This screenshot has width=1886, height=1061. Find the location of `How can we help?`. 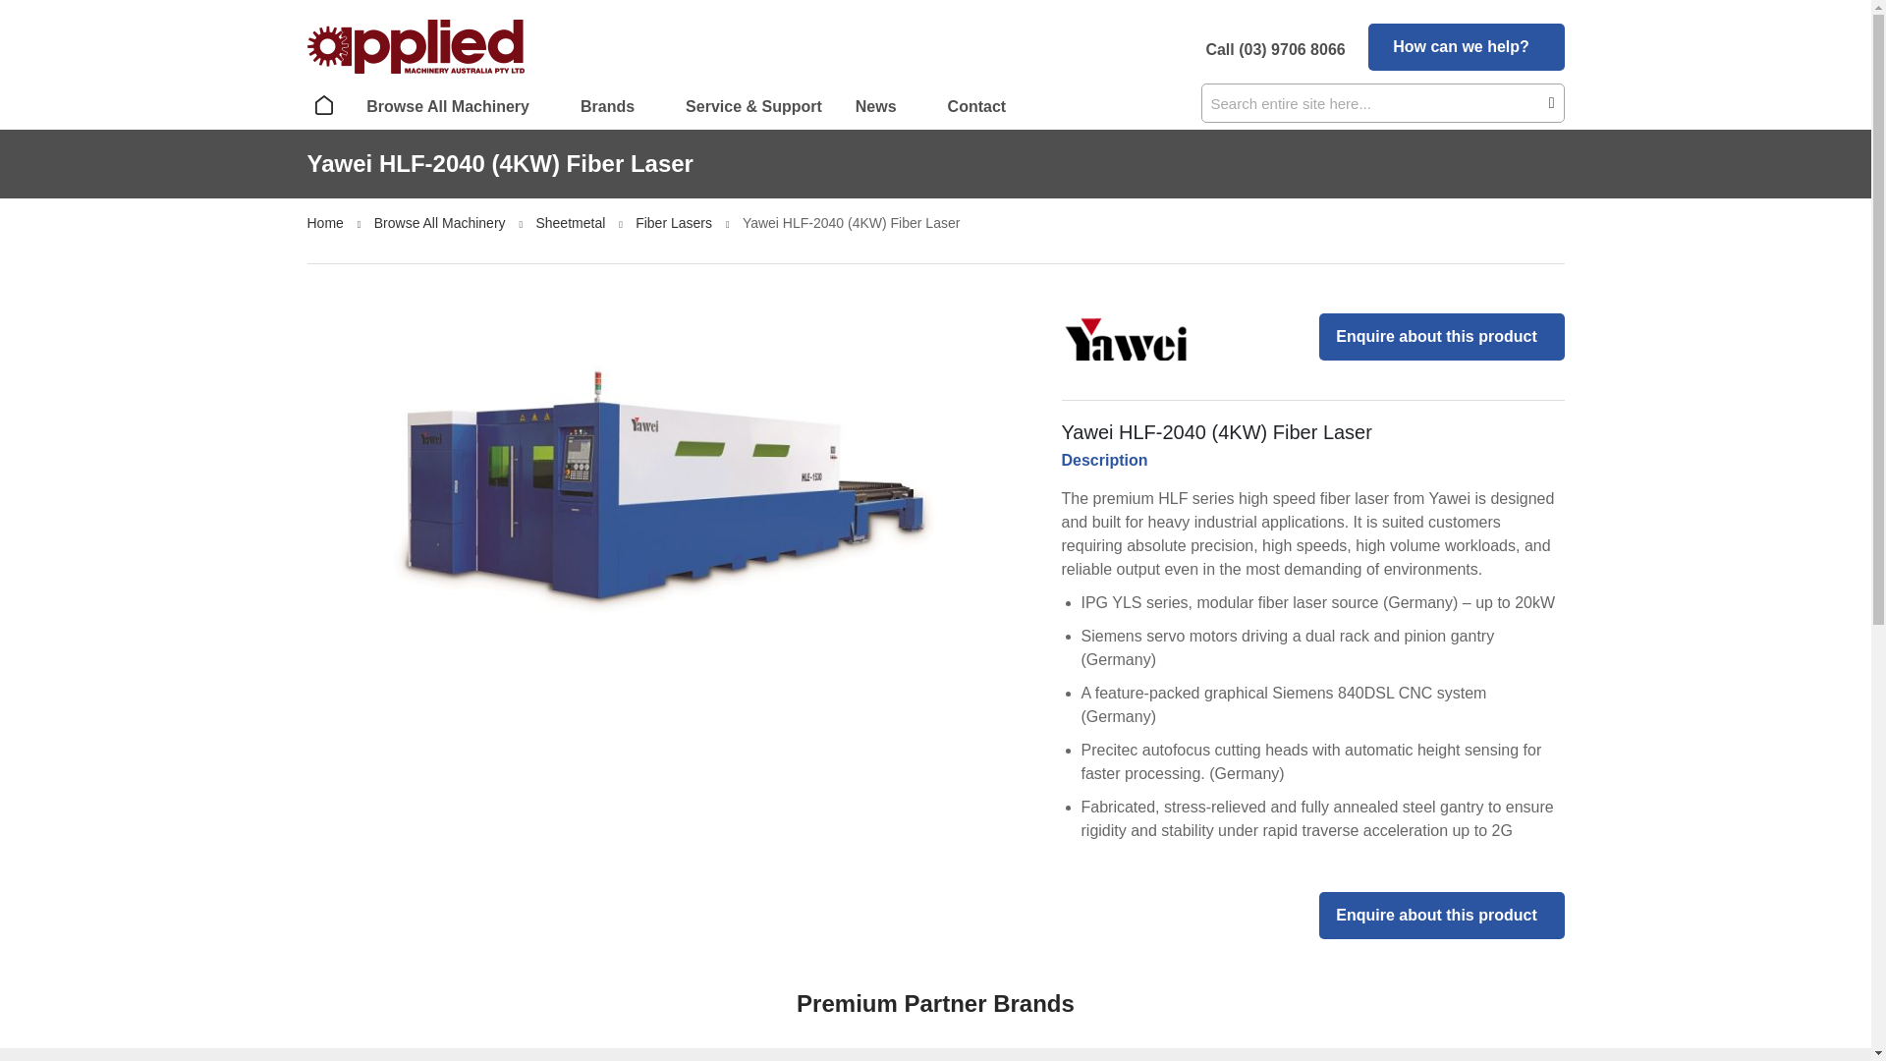

How can we help? is located at coordinates (1466, 47).